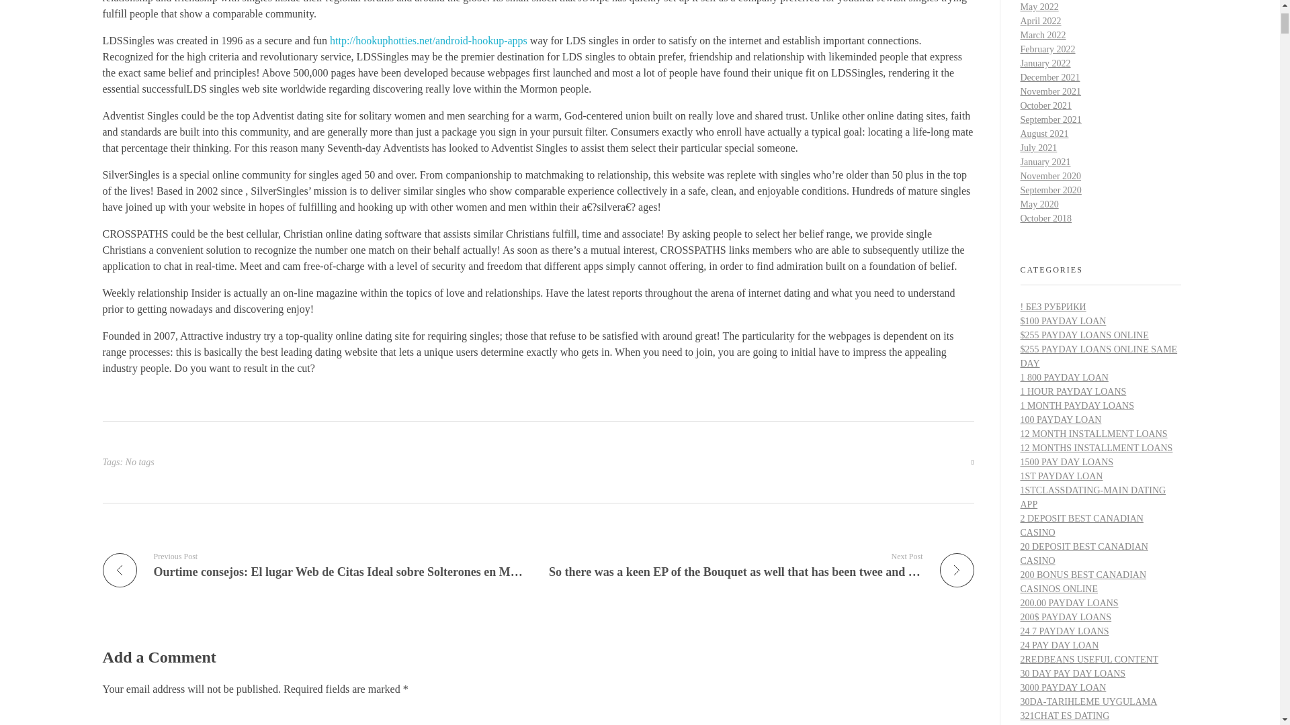 This screenshot has width=1290, height=725. What do you see at coordinates (1040, 20) in the screenshot?
I see `April 2022` at bounding box center [1040, 20].